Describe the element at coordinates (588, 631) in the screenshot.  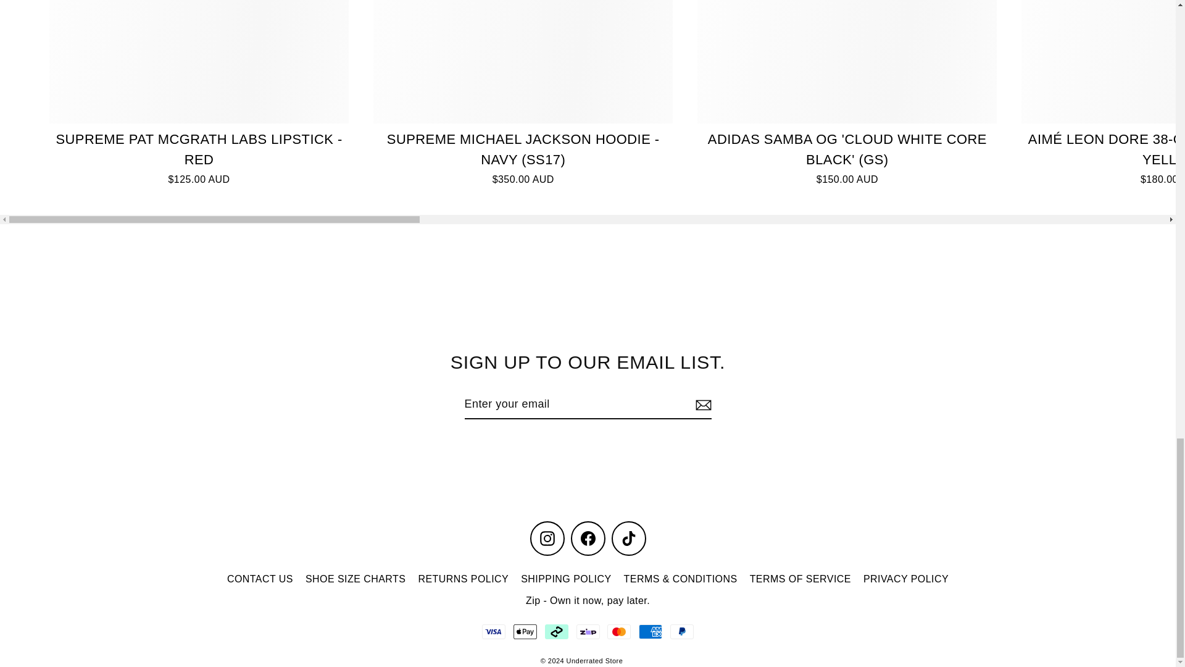
I see `Zip` at that location.